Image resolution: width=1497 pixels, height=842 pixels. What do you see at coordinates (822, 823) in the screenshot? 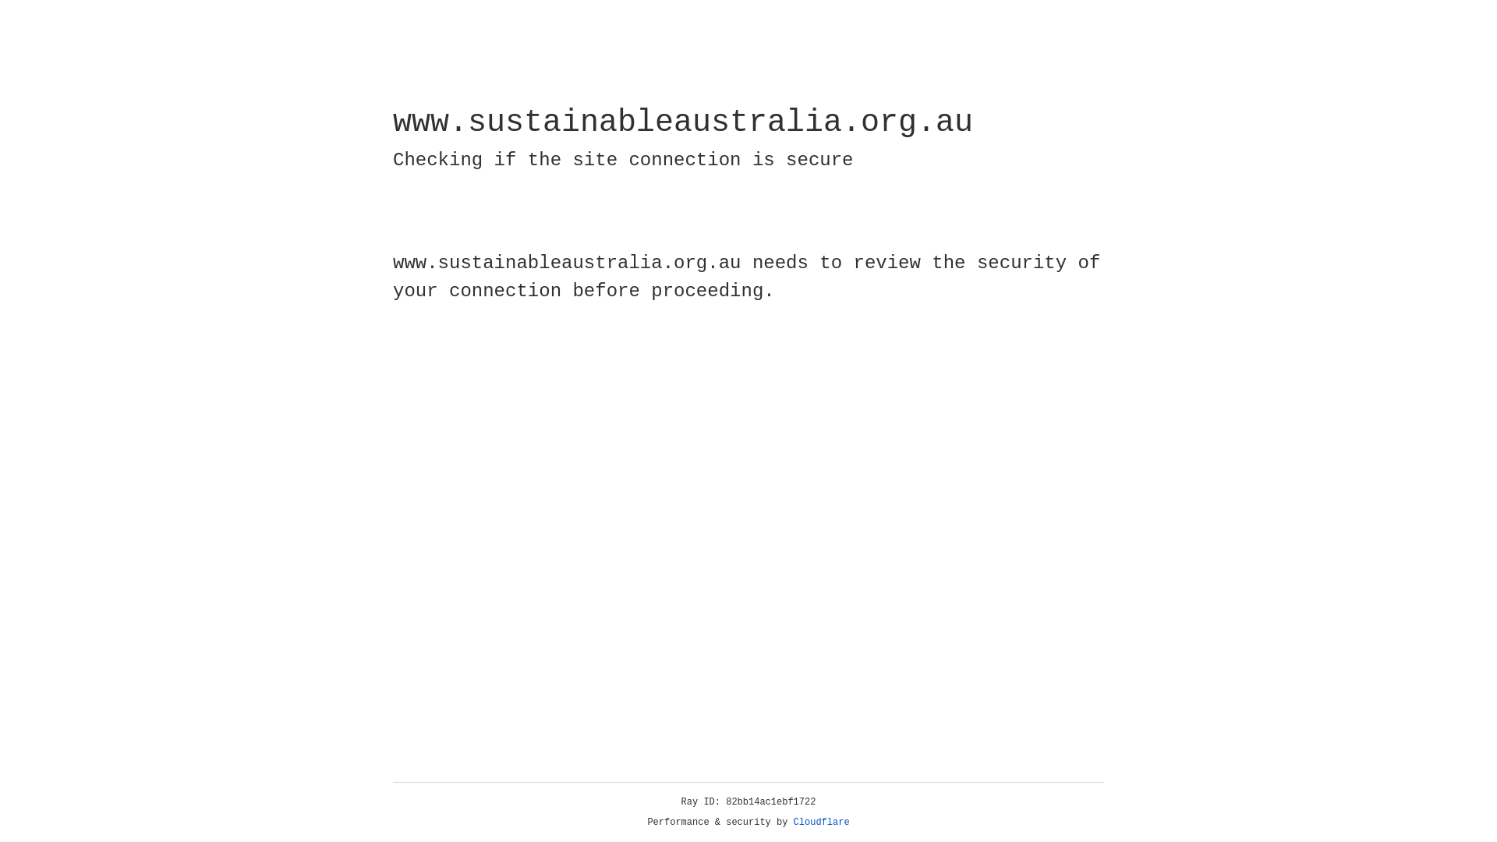
I see `Cloudflare` at bounding box center [822, 823].